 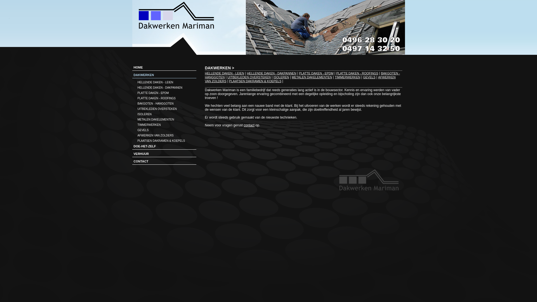 What do you see at coordinates (357, 73) in the screenshot?
I see `PLATTE DAKEN - ROOFINGS` at bounding box center [357, 73].